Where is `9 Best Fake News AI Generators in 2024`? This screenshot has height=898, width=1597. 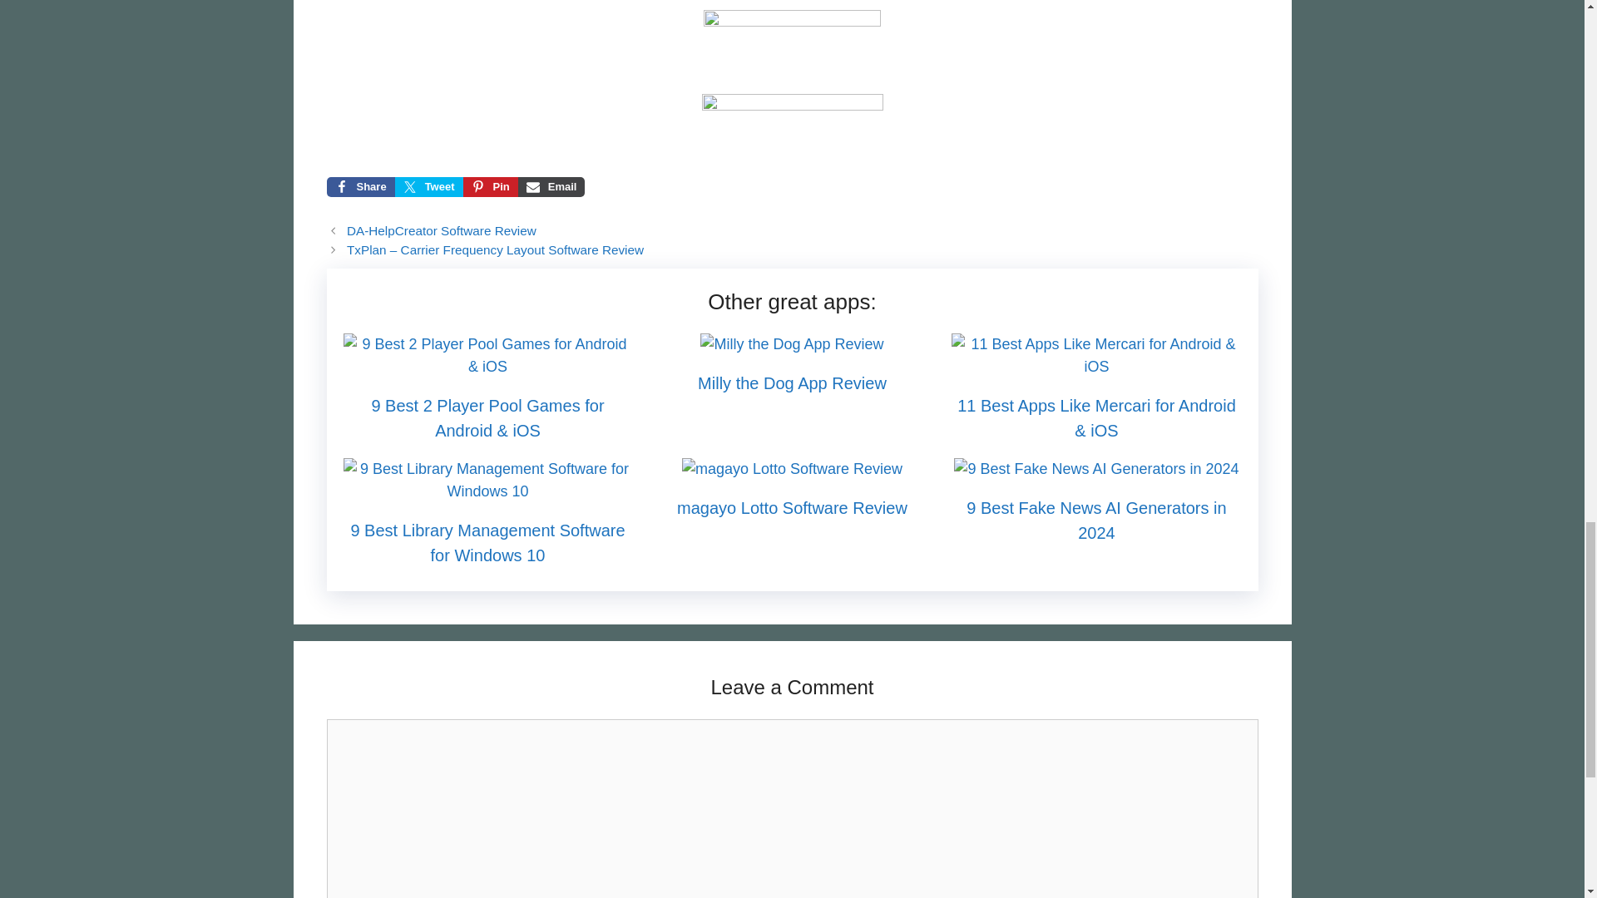
9 Best Fake News AI Generators in 2024 is located at coordinates (1096, 521).